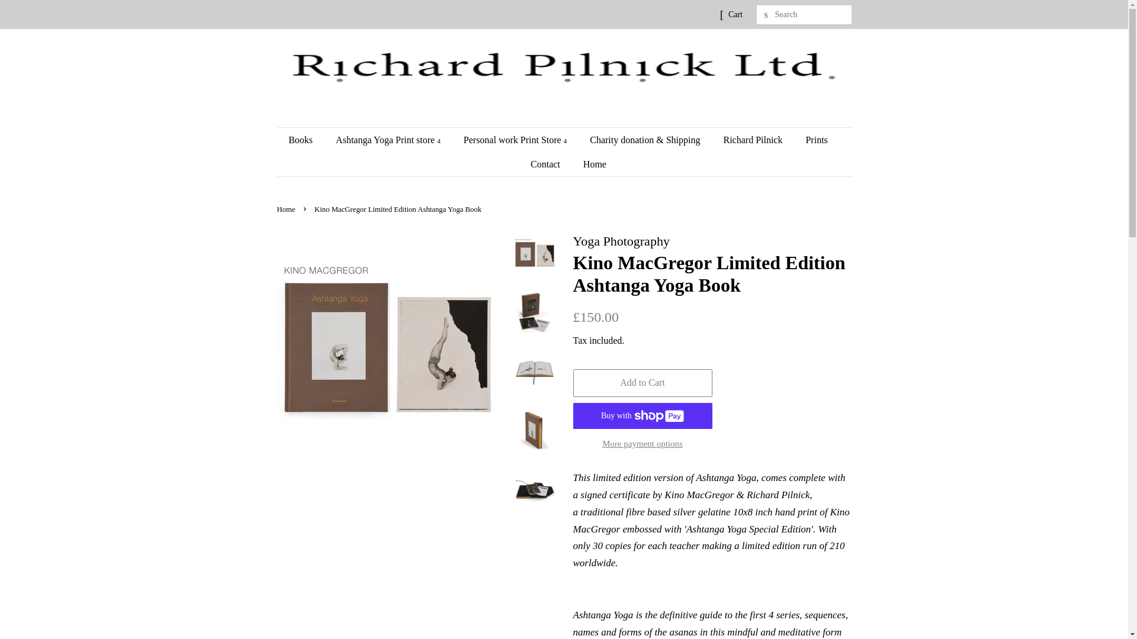 The image size is (1137, 639). Describe the element at coordinates (390, 140) in the screenshot. I see `Ashtanga Yoga Print store` at that location.